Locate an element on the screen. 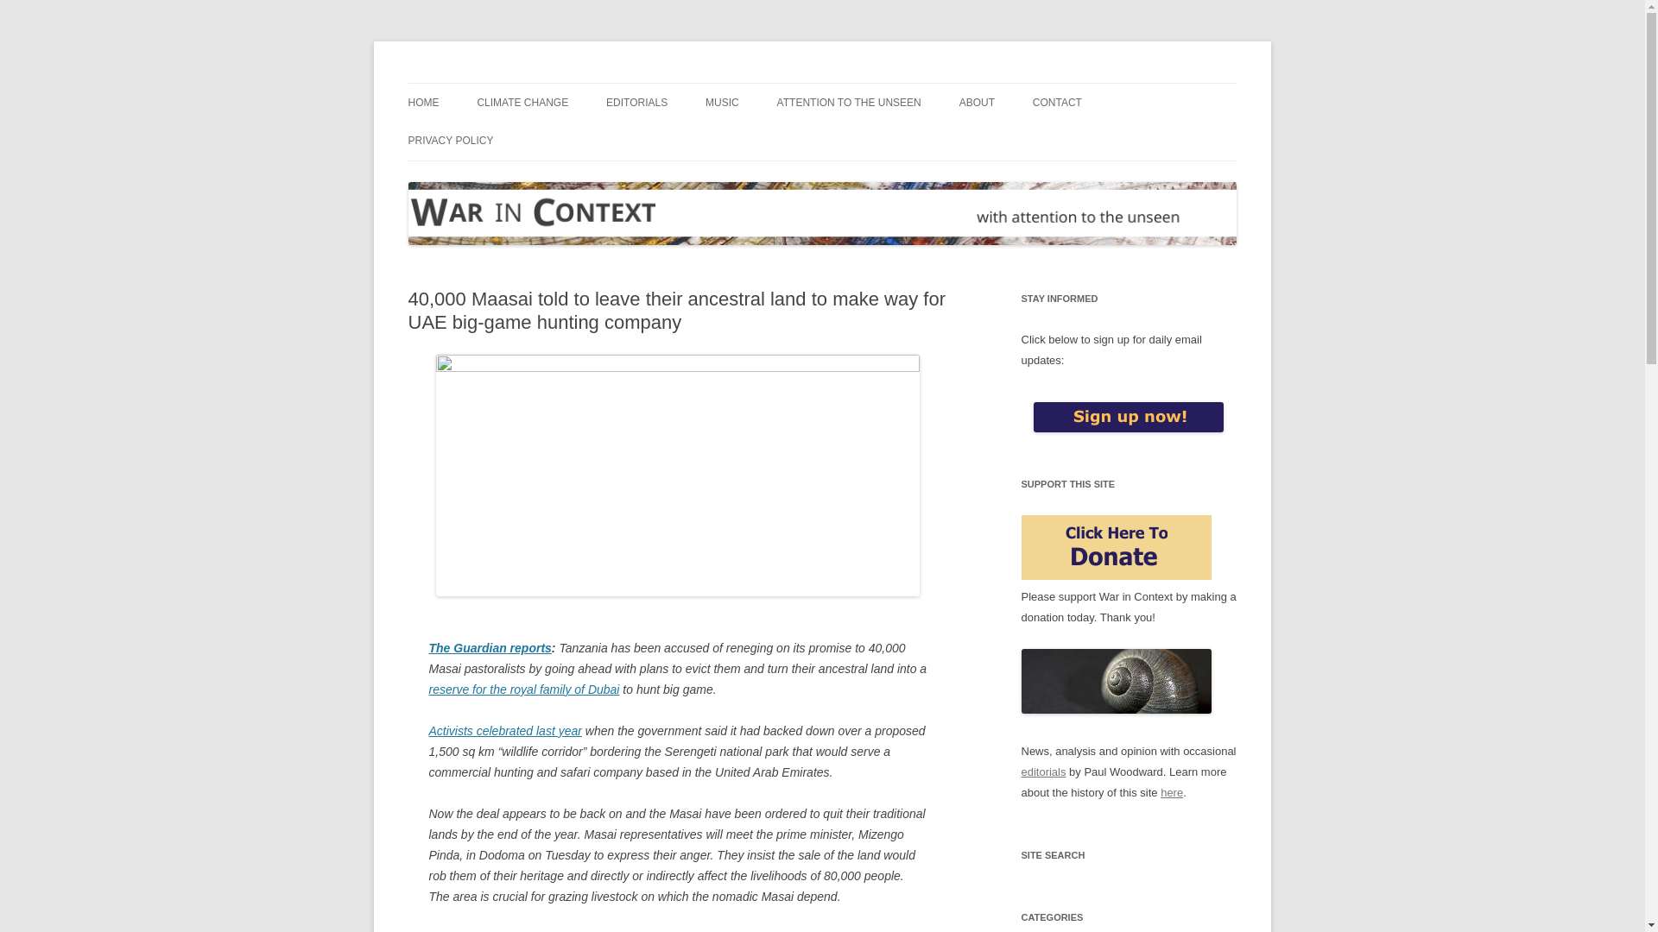 The width and height of the screenshot is (1658, 932). here is located at coordinates (1172, 792).